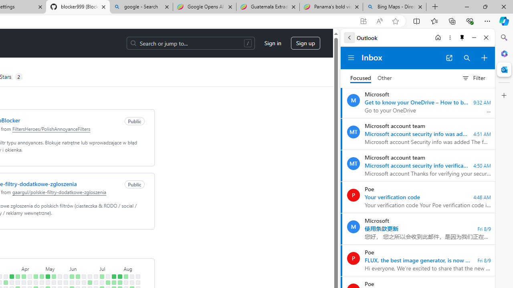 The width and height of the screenshot is (513, 288). Describe the element at coordinates (470, 21) in the screenshot. I see `Browser essentials` at that location.